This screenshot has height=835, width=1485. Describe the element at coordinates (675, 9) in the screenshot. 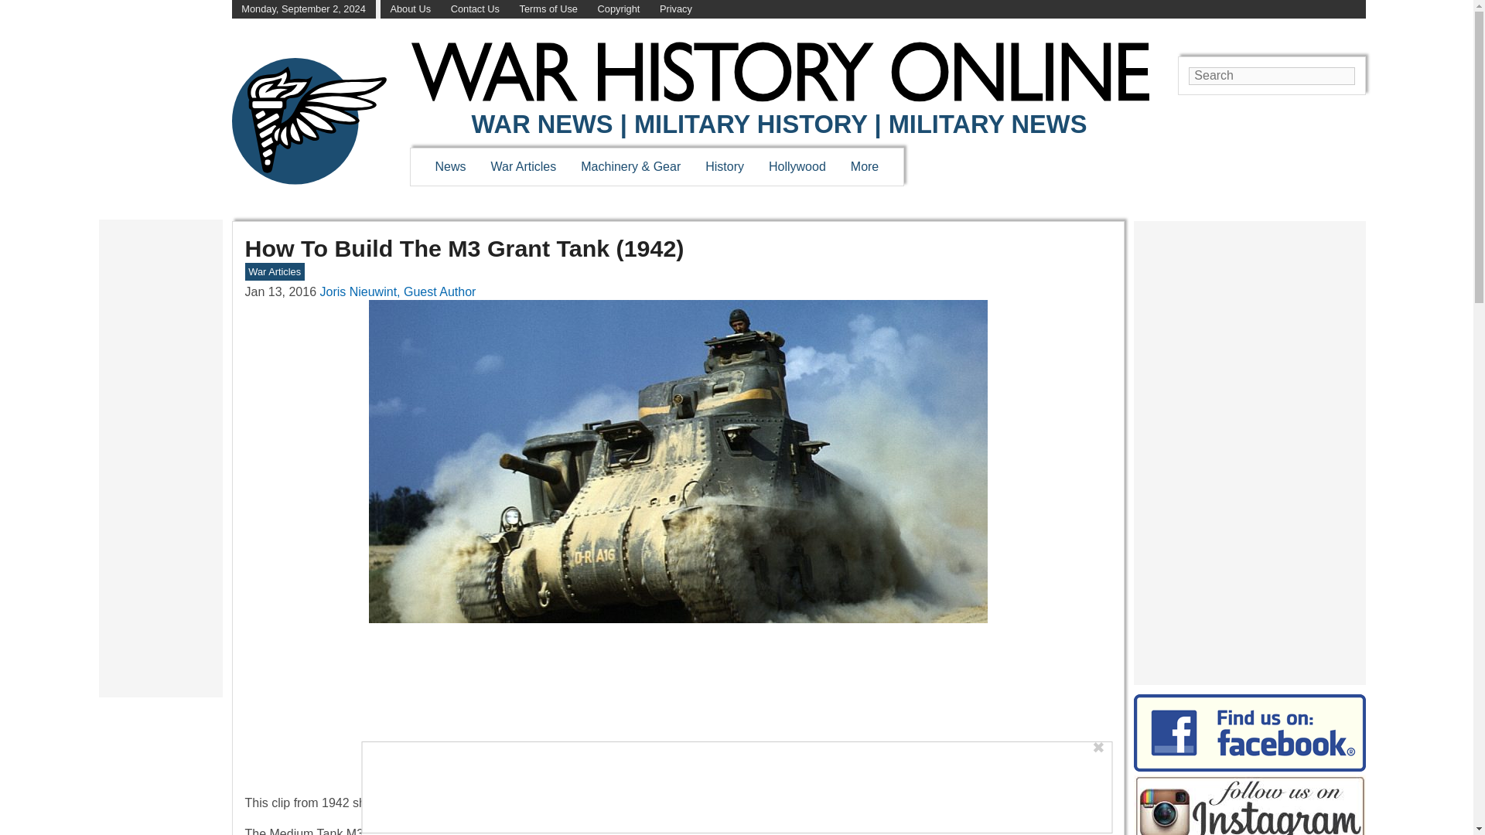

I see `Privacy` at that location.